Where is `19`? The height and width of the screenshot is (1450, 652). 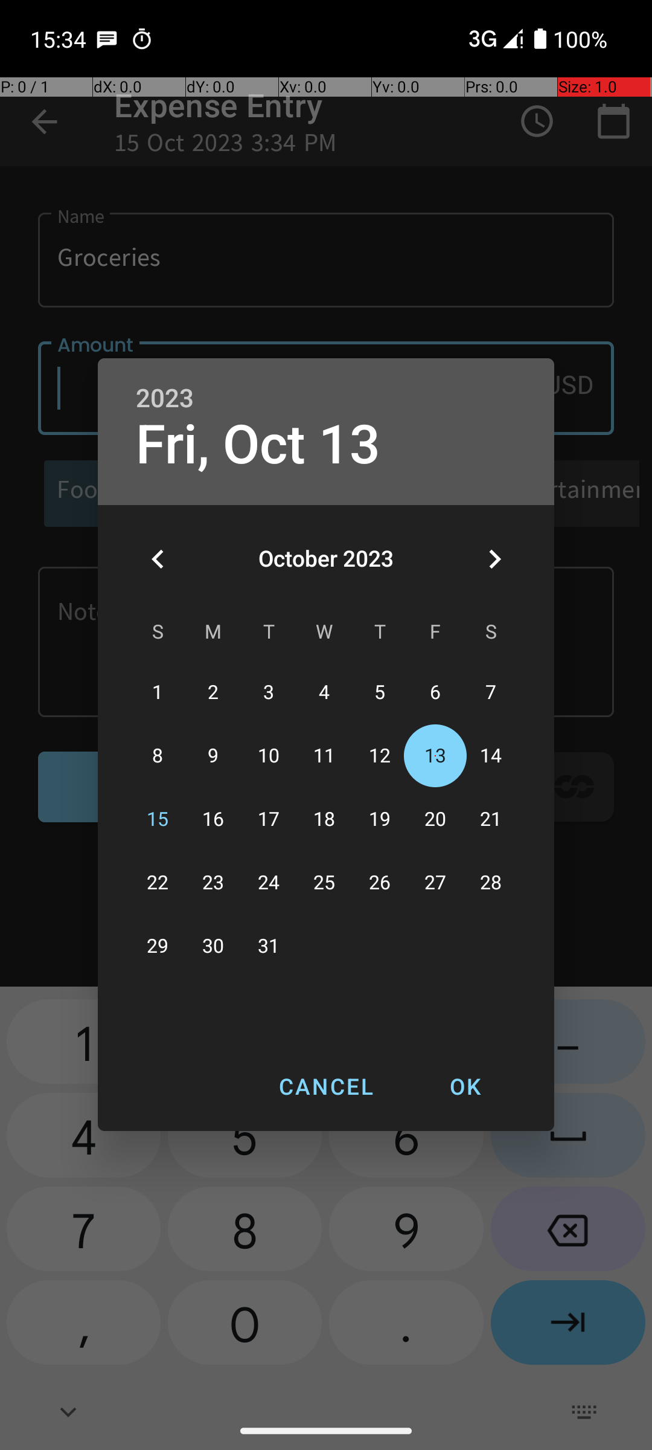
19 is located at coordinates (380, 819).